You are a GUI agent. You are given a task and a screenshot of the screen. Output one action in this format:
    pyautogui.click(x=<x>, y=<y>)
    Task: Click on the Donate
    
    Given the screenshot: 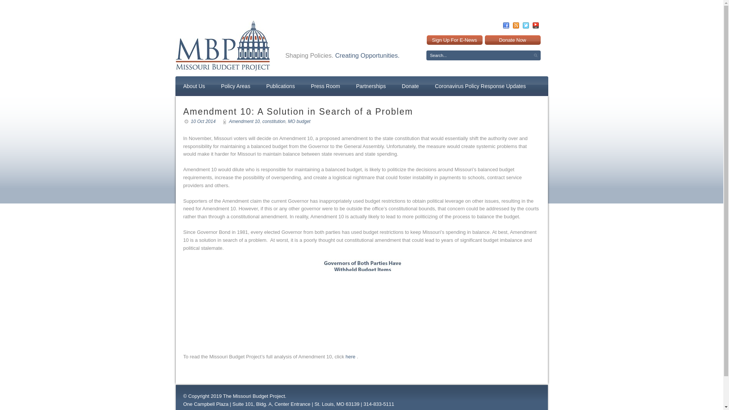 What is the action you would take?
    pyautogui.click(x=410, y=86)
    